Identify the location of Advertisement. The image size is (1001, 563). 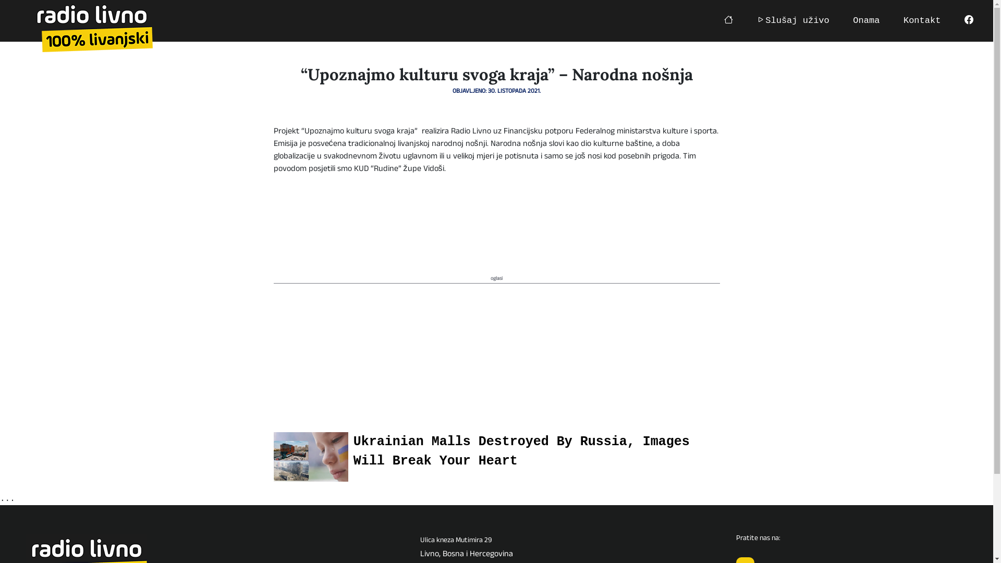
(496, 357).